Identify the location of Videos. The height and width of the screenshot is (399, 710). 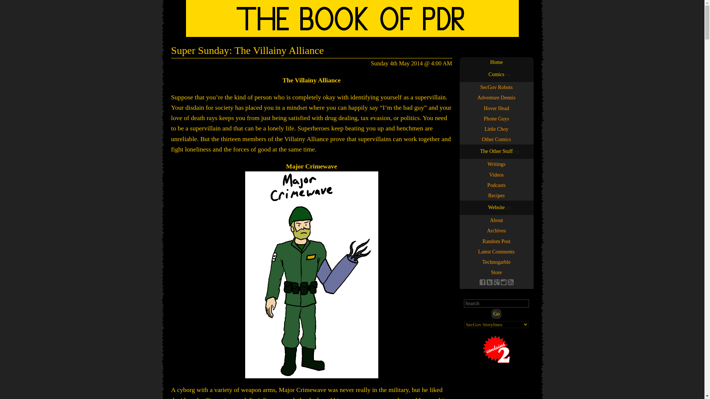
(497, 62).